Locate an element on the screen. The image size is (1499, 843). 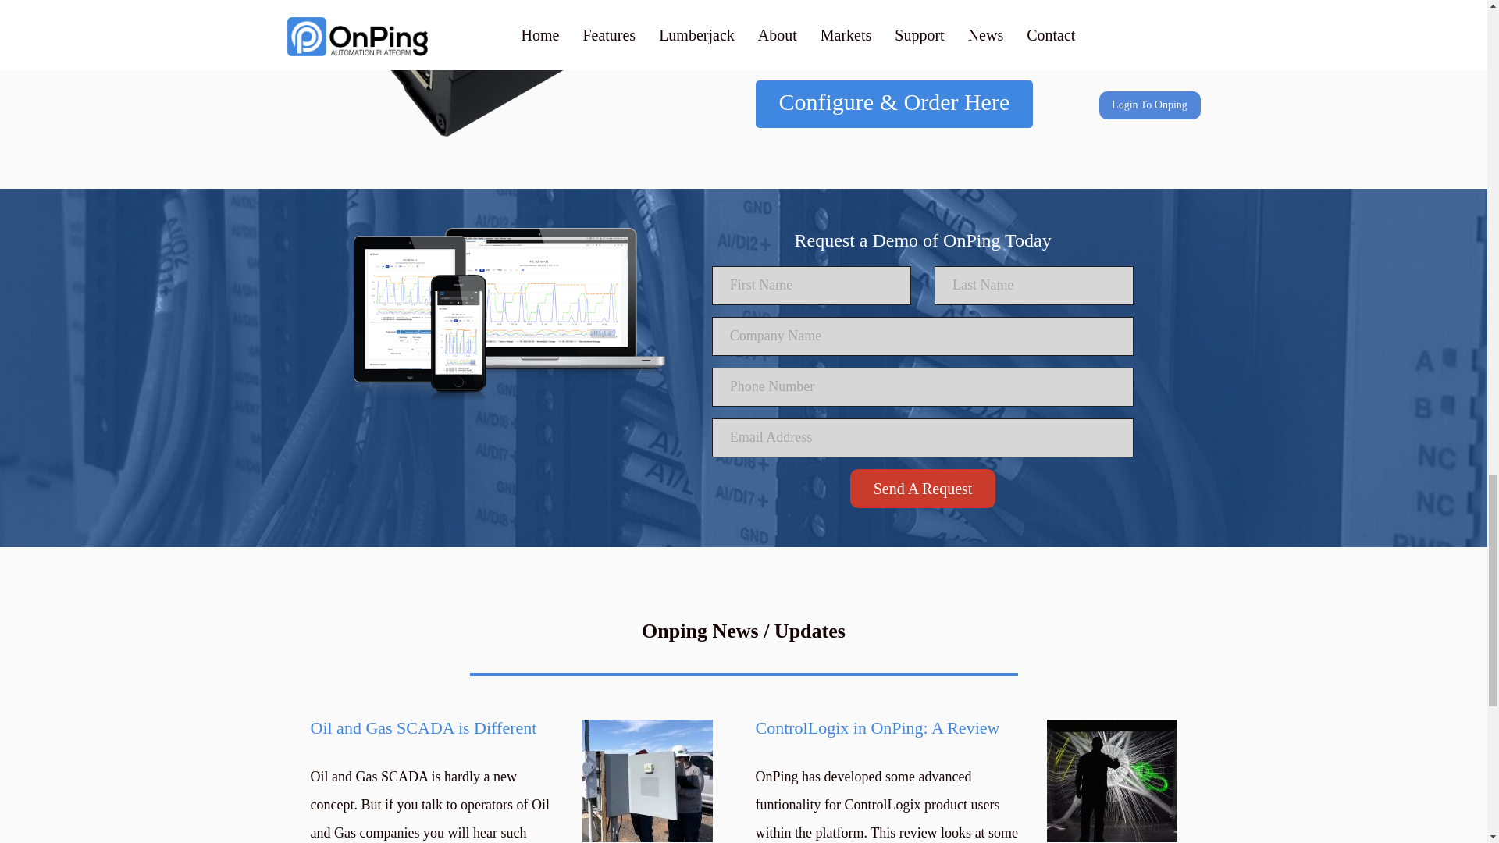
Send A Request is located at coordinates (923, 489).